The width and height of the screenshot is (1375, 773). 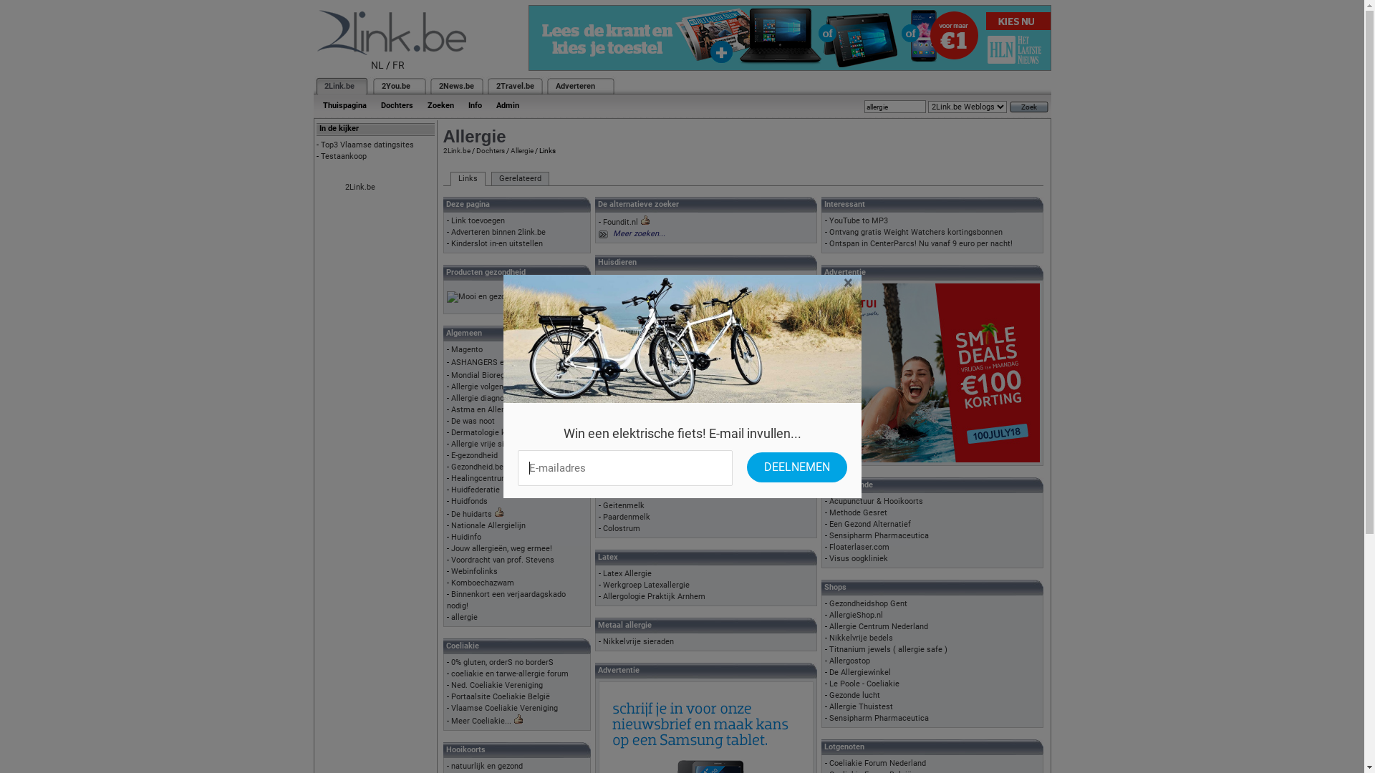 I want to click on Links, so click(x=467, y=179).